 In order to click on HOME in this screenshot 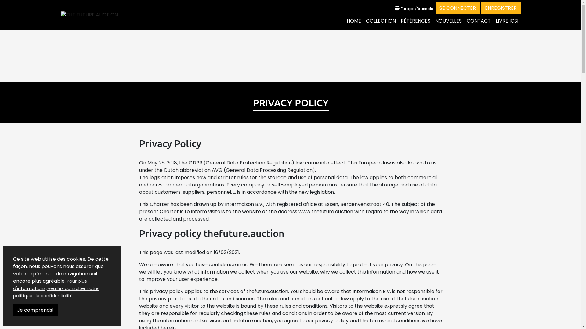, I will do `click(354, 21)`.